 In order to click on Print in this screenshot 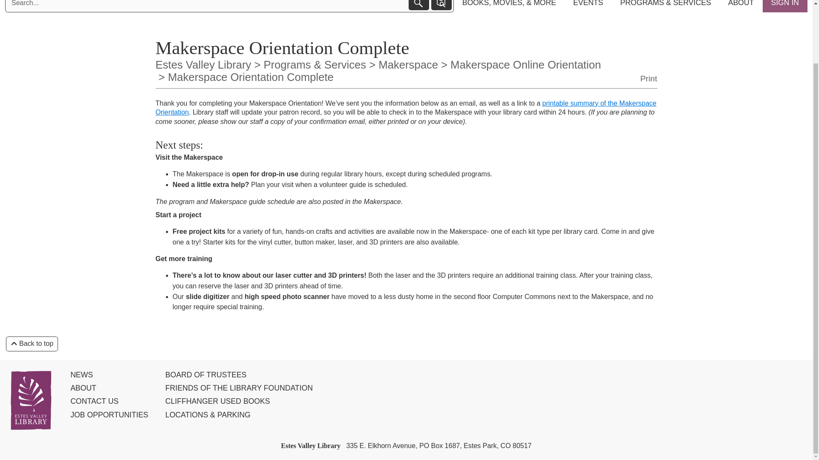, I will do `click(648, 78)`.